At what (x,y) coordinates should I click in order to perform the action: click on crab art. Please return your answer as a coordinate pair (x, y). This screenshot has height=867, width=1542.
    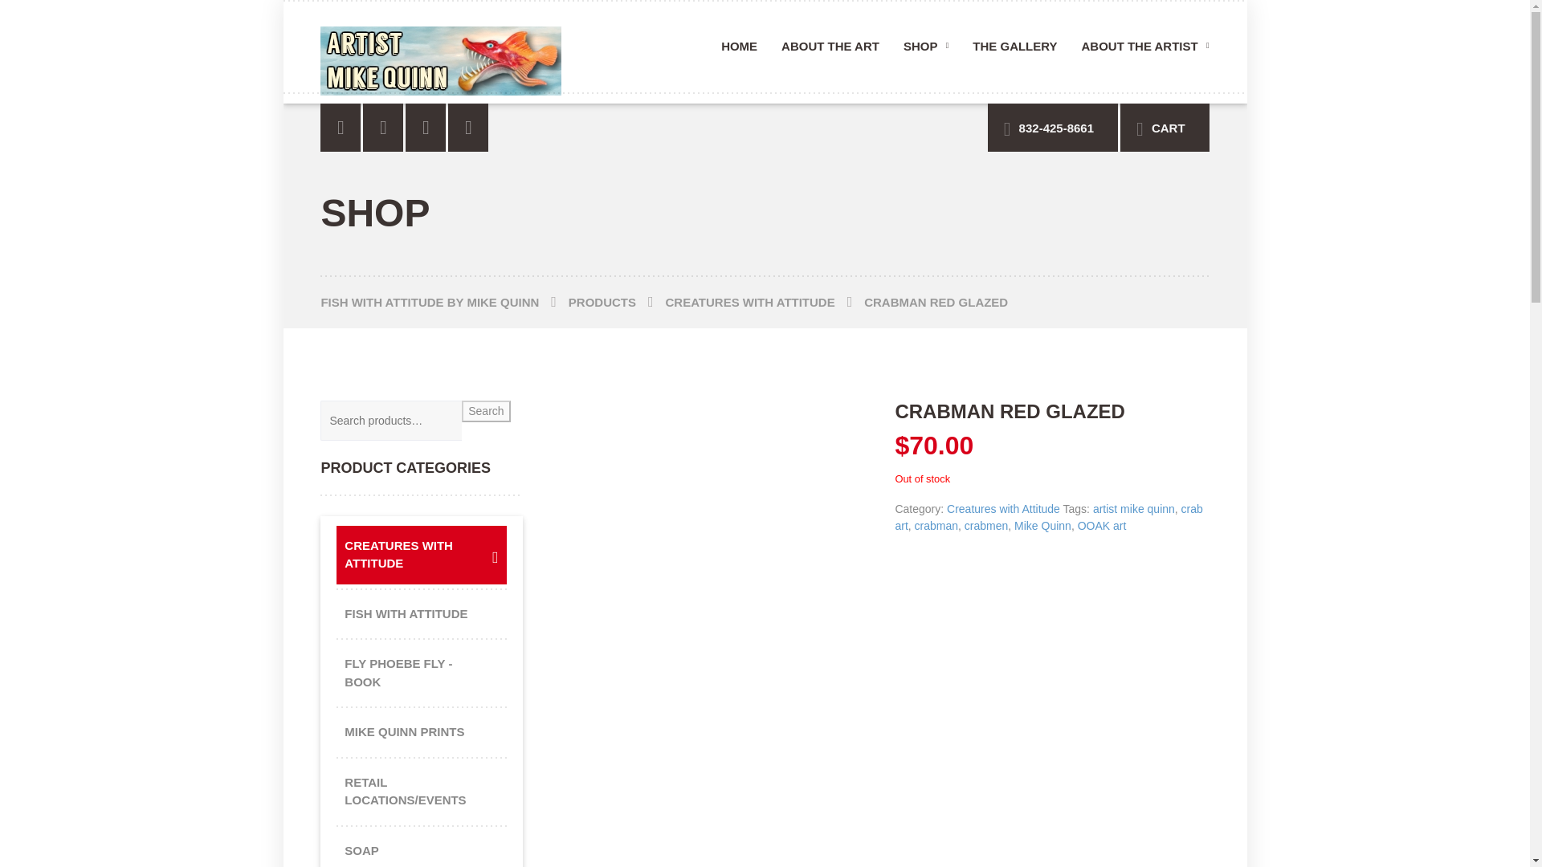
    Looking at the image, I should click on (1048, 517).